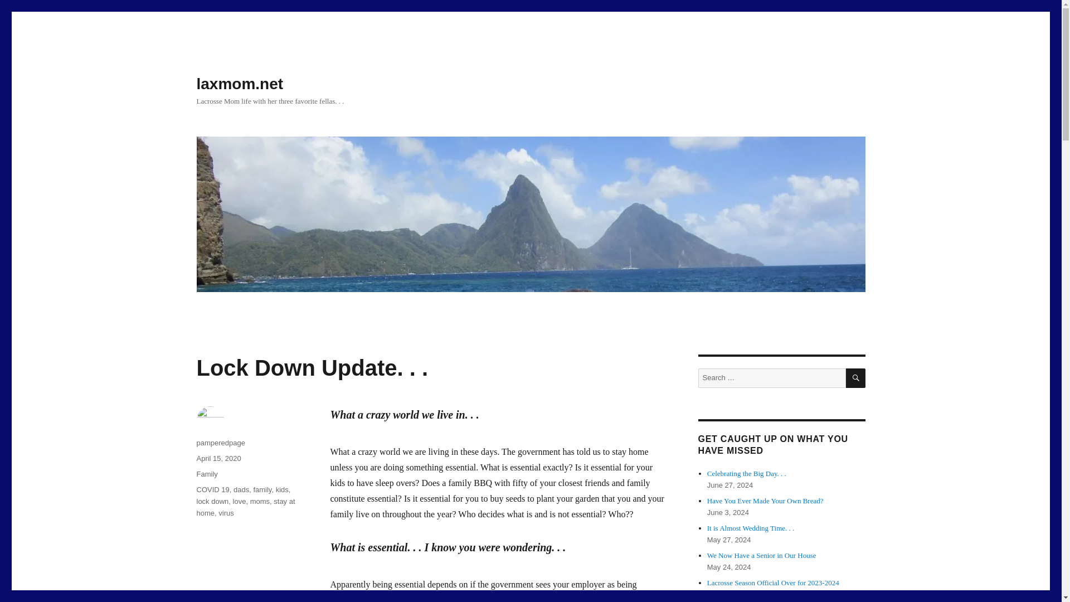  Describe the element at coordinates (206, 474) in the screenshot. I see `Family` at that location.